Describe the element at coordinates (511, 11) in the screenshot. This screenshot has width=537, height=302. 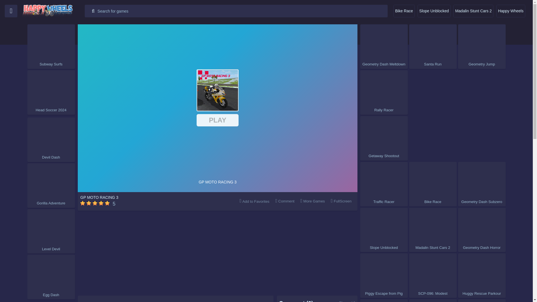
I see `Happy Wheels` at that location.